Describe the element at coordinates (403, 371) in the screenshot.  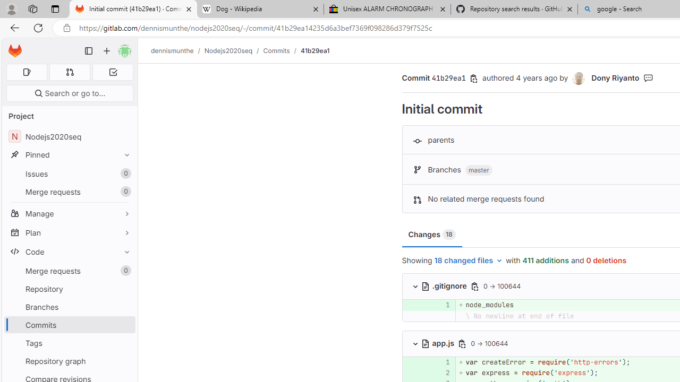
I see `Class: s12` at that location.